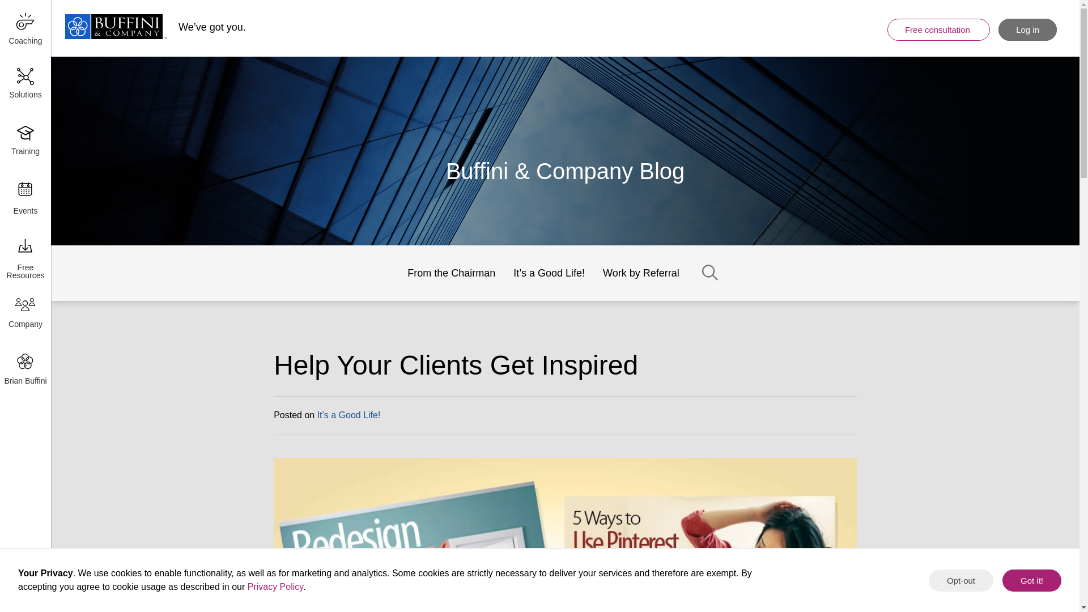  What do you see at coordinates (25, 142) in the screenshot?
I see `Training` at bounding box center [25, 142].